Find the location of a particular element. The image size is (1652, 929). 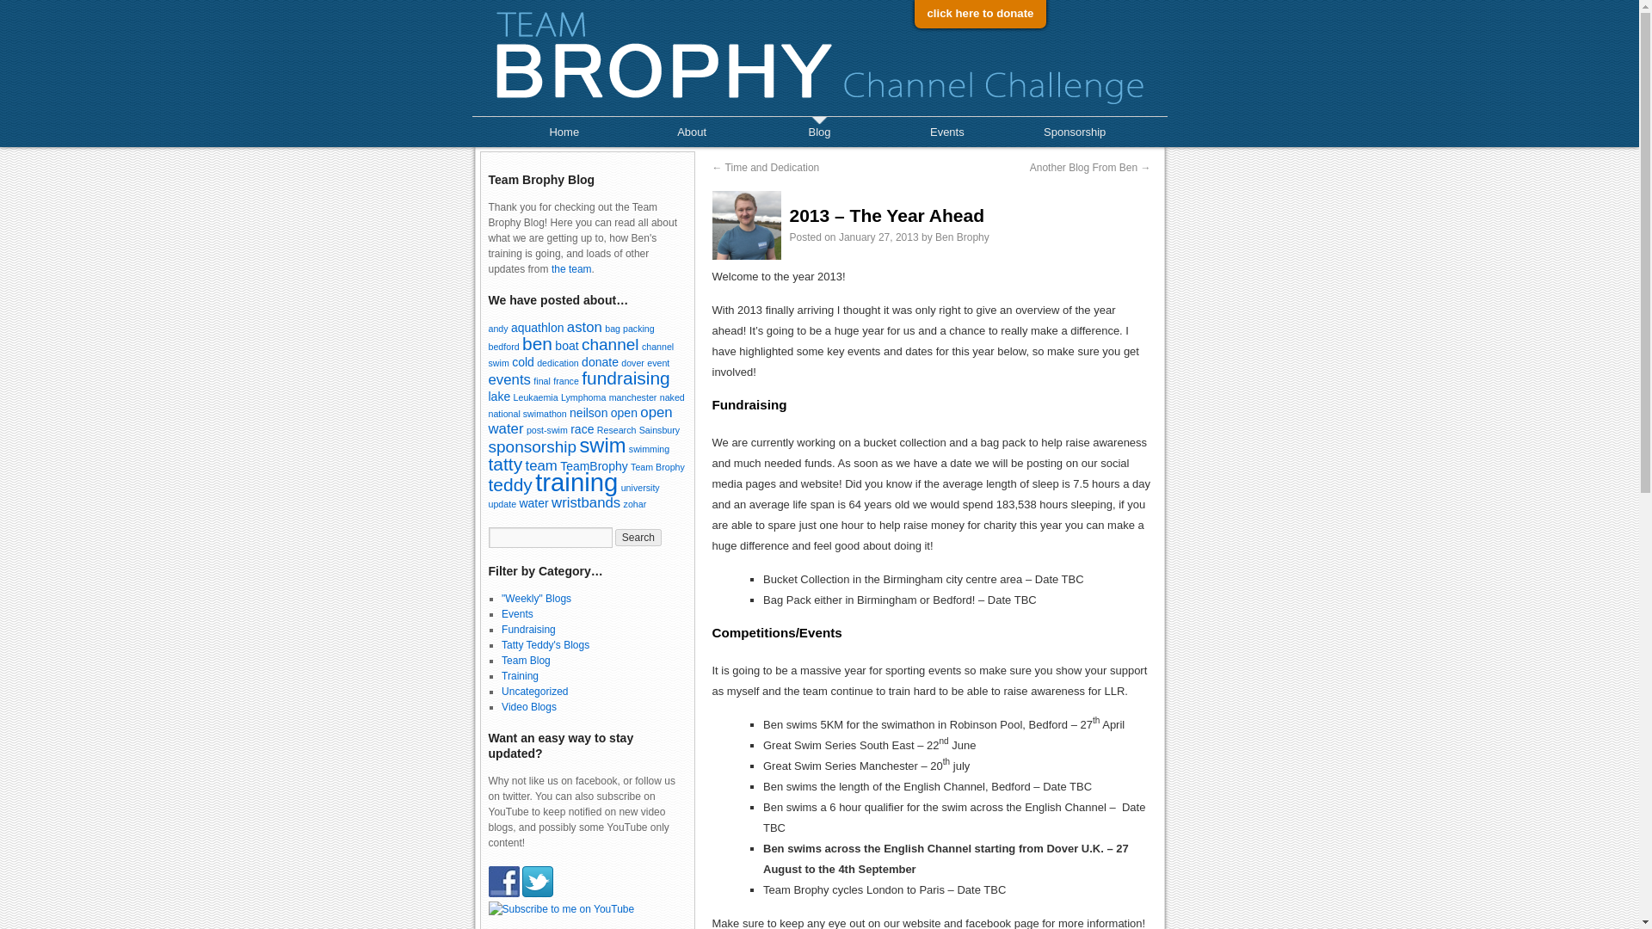

aquathlon is located at coordinates (537, 327).